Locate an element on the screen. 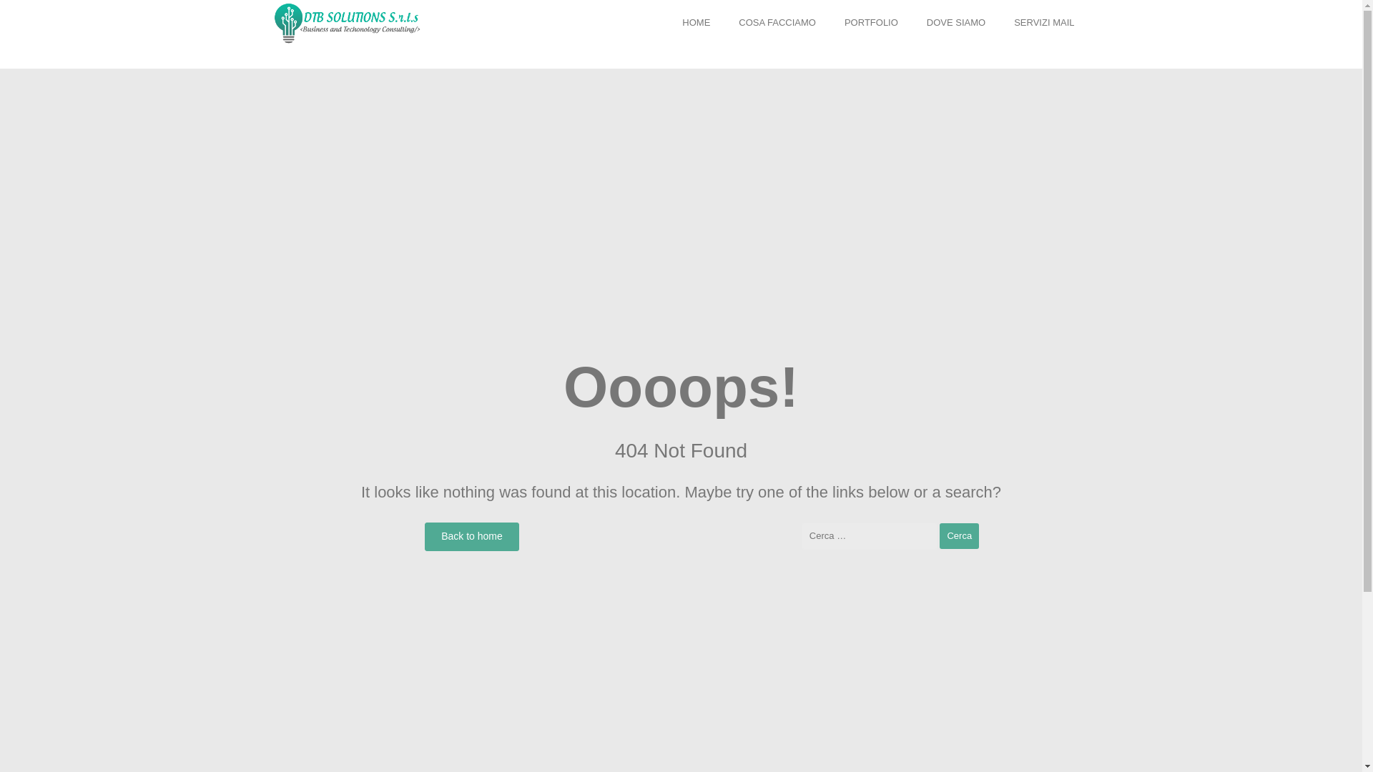 The width and height of the screenshot is (1373, 772). HOME is located at coordinates (696, 23).